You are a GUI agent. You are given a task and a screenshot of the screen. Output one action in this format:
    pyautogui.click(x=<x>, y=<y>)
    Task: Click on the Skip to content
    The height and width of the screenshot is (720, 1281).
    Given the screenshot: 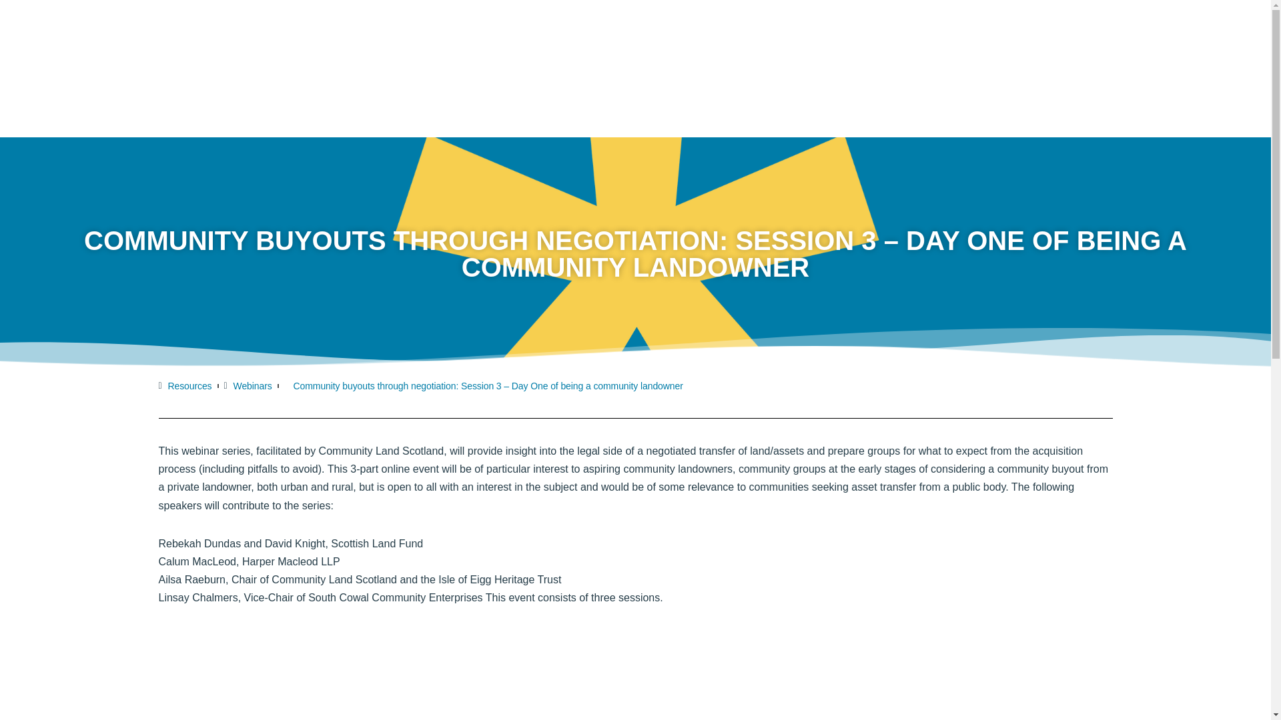 What is the action you would take?
    pyautogui.click(x=10, y=28)
    